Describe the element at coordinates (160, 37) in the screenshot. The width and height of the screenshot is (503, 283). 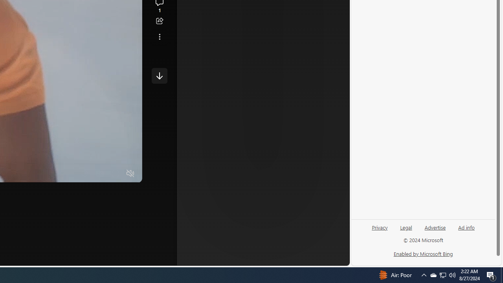
I see `Class: at-item detail-page` at that location.